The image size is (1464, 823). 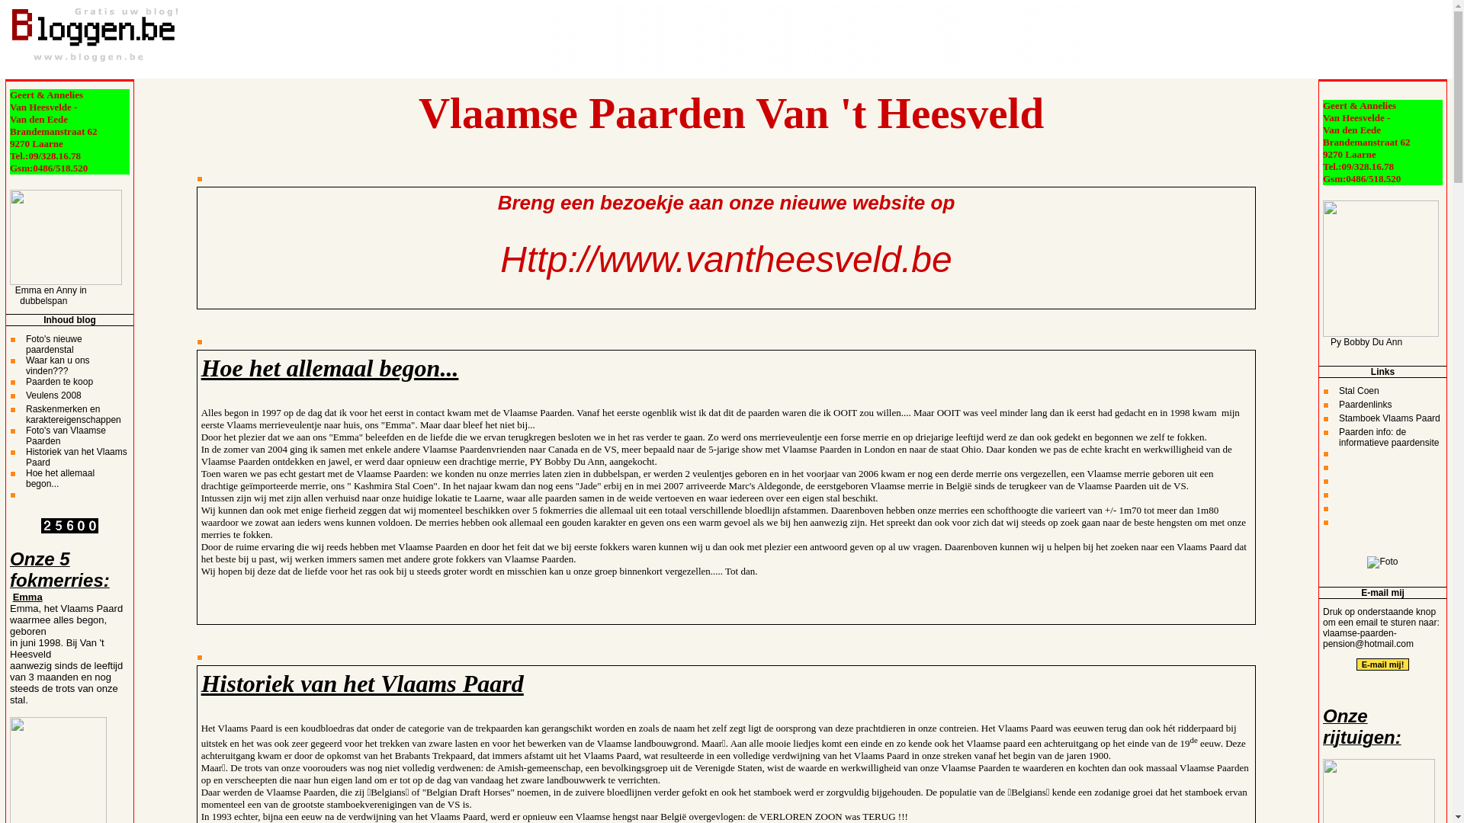 I want to click on Paarden te koop, so click(x=59, y=382).